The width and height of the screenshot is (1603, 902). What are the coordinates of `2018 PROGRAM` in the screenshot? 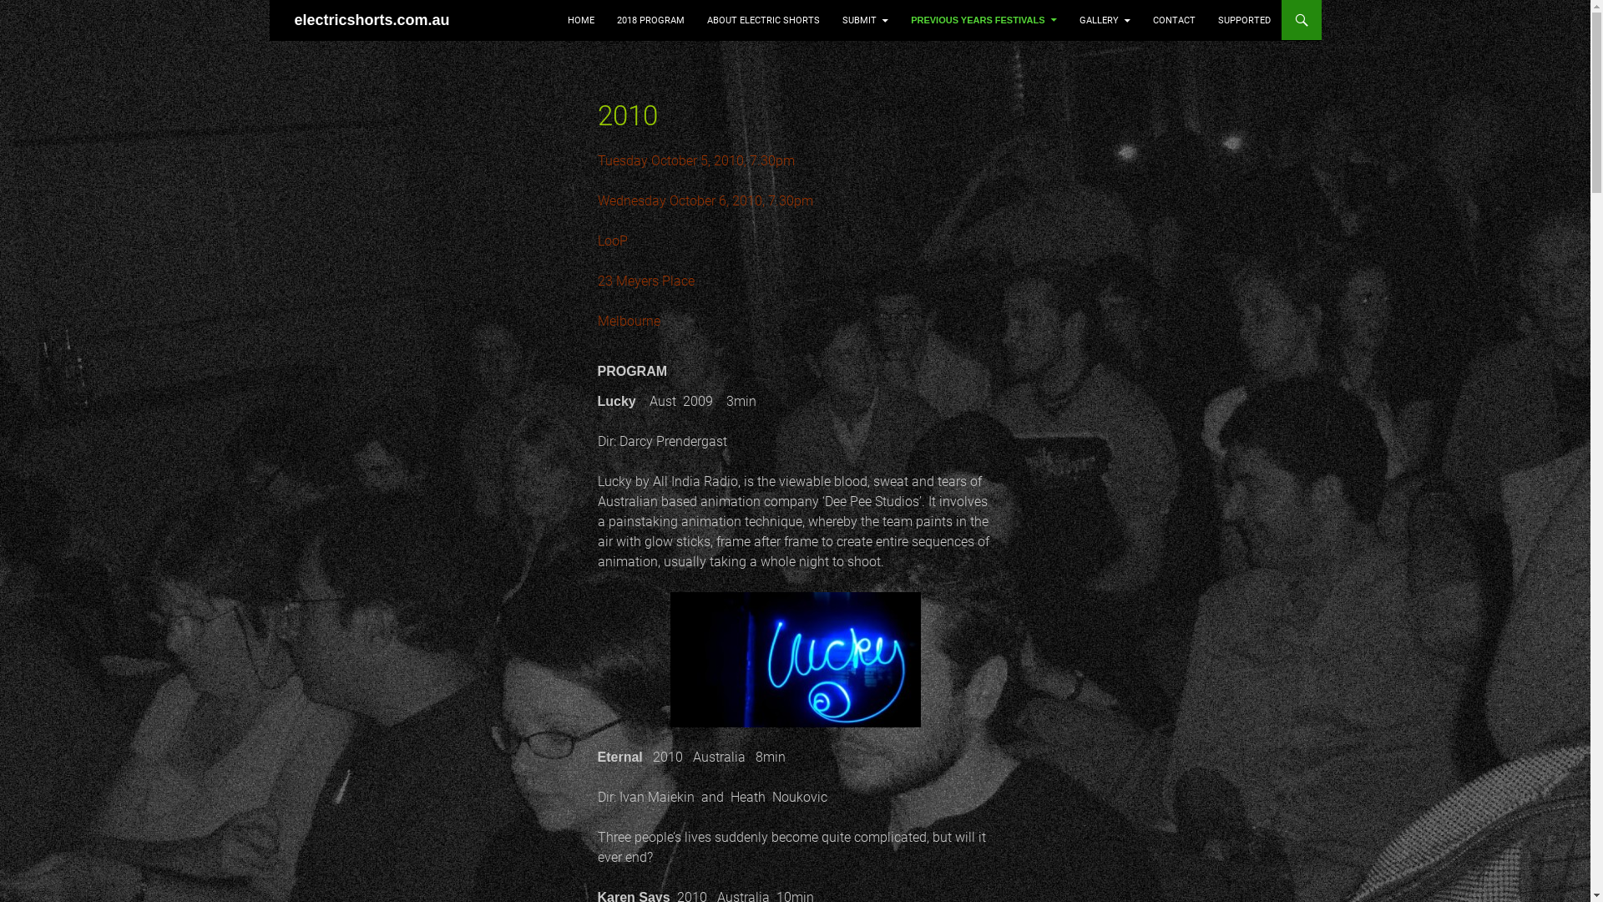 It's located at (651, 21).